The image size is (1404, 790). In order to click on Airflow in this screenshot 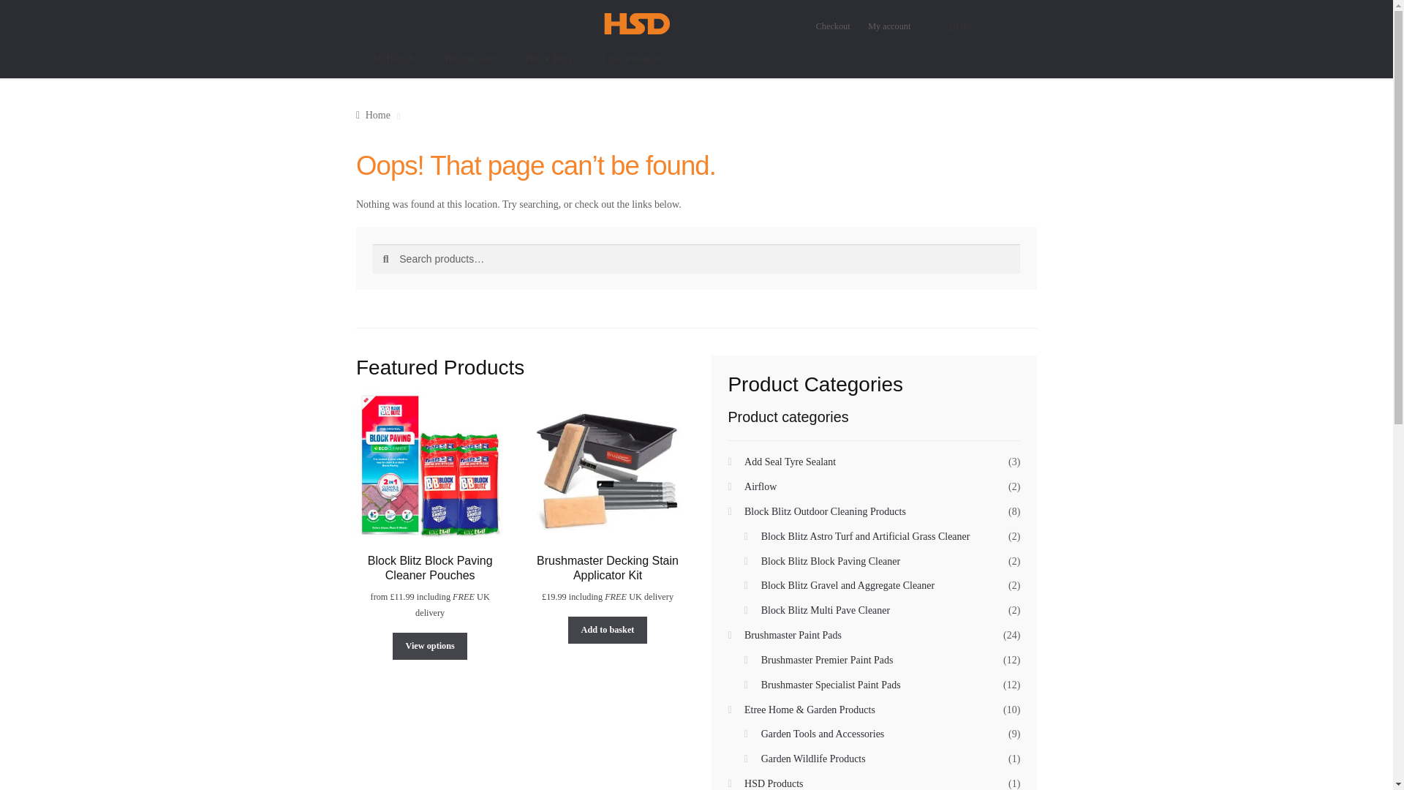, I will do `click(760, 486)`.